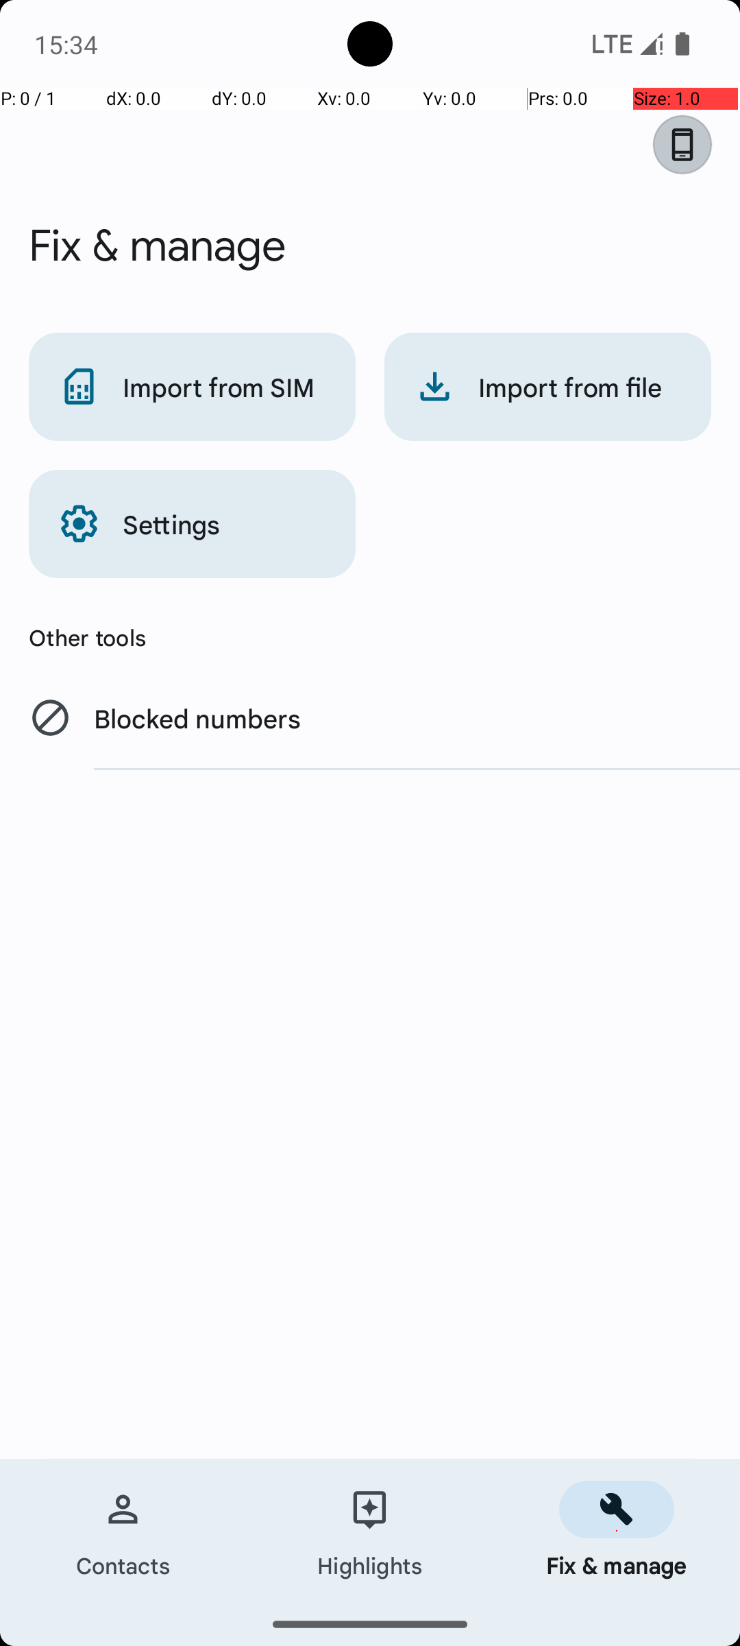 This screenshot has height=1646, width=740. Describe the element at coordinates (123, 1531) in the screenshot. I see `Contacts` at that location.